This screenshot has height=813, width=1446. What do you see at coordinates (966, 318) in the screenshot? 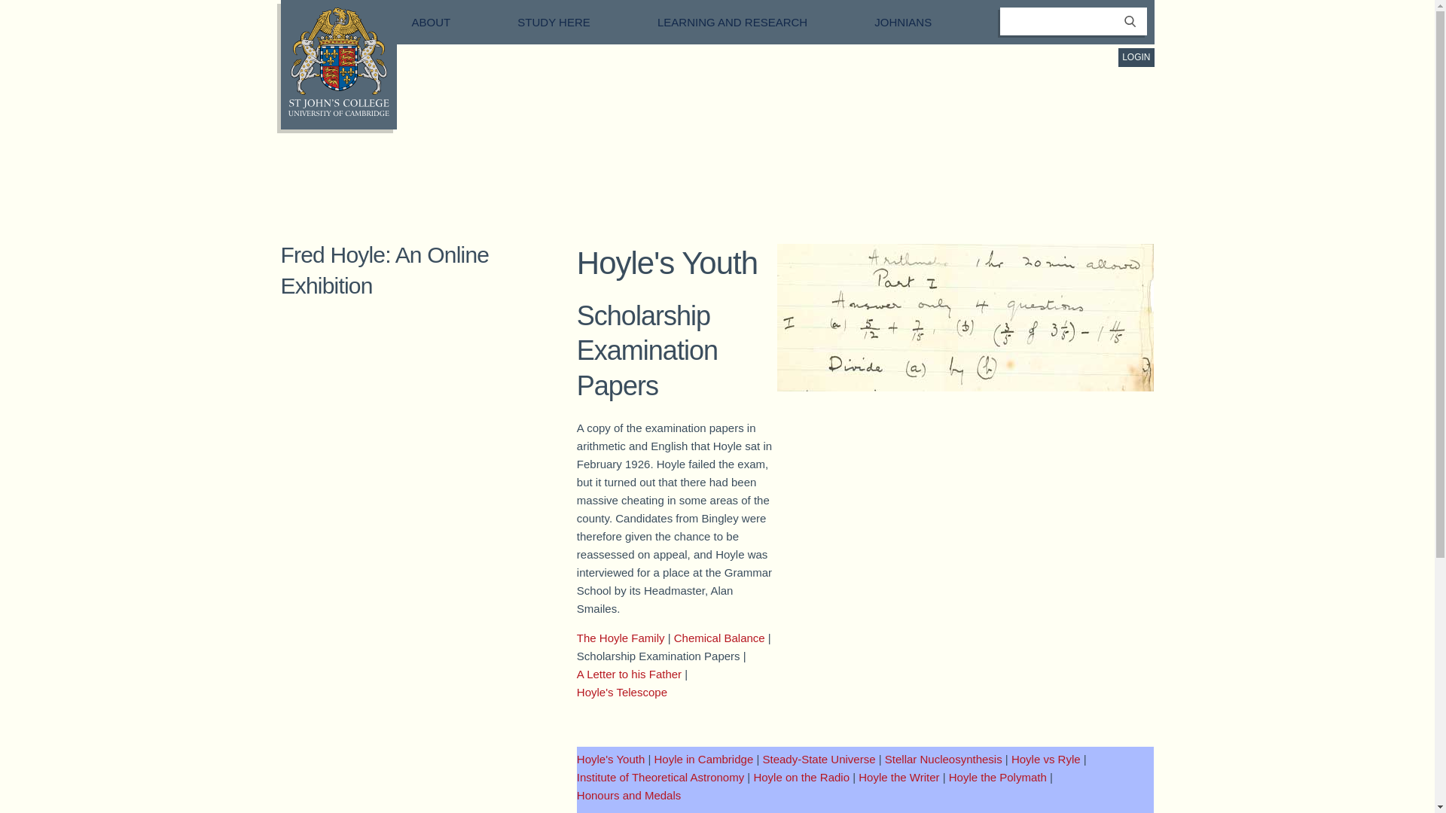
I see `Grammar school scholarship examination paper in Arithmetic` at bounding box center [966, 318].